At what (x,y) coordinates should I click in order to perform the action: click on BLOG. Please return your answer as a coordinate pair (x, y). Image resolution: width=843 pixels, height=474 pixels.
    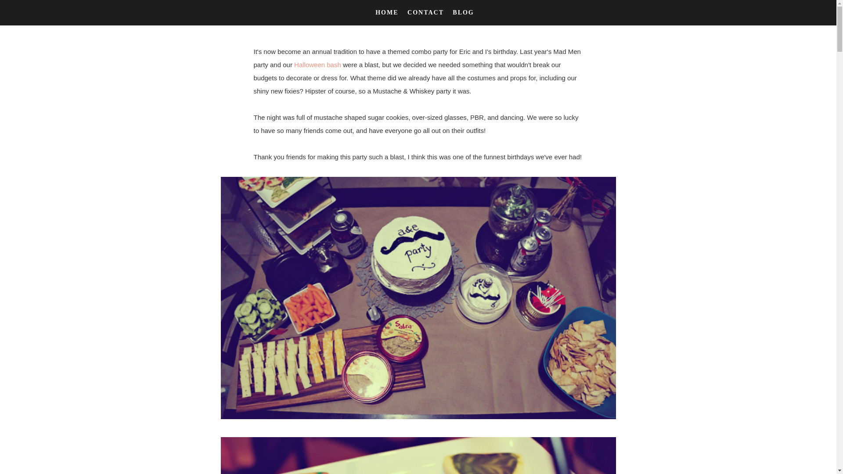
    Looking at the image, I should click on (463, 12).